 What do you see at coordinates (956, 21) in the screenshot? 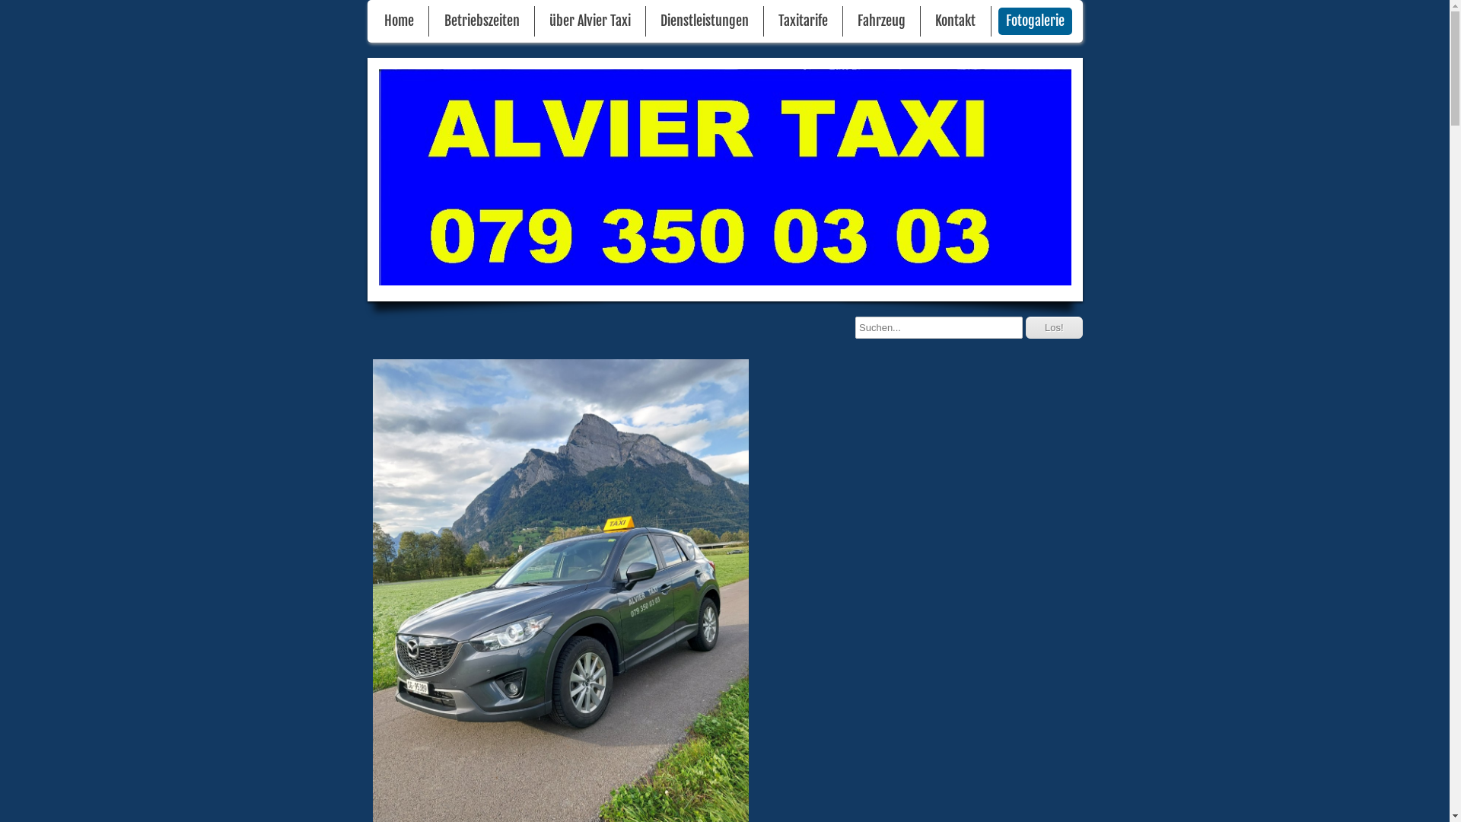
I see `Kontakt` at bounding box center [956, 21].